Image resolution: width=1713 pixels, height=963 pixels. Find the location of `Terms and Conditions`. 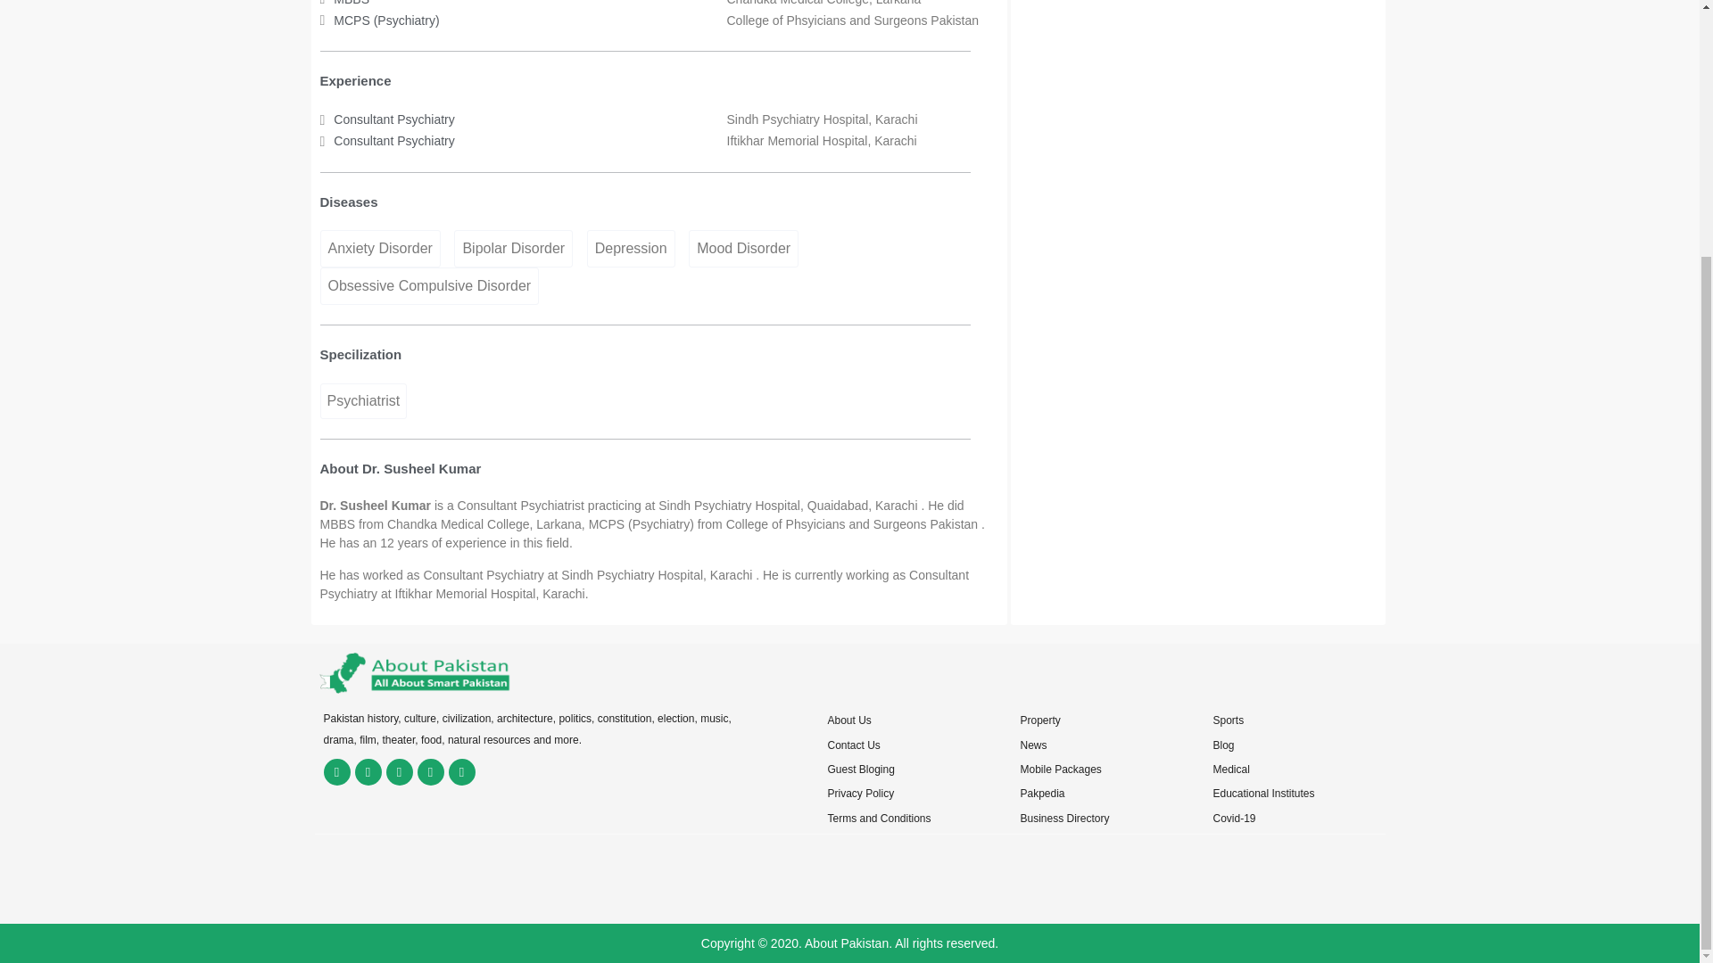

Terms and Conditions is located at coordinates (878, 819).